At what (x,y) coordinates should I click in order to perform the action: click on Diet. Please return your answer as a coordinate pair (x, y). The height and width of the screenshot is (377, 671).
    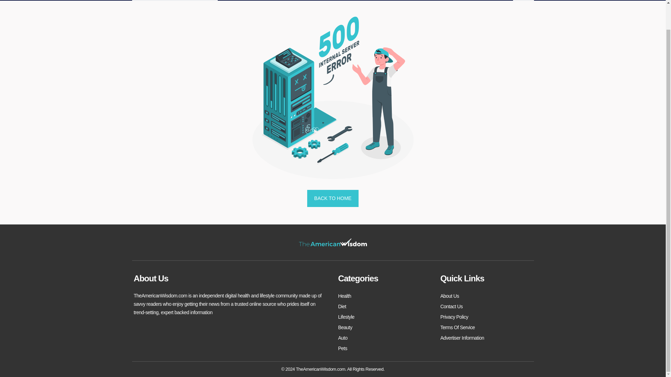
    Looking at the image, I should click on (342, 306).